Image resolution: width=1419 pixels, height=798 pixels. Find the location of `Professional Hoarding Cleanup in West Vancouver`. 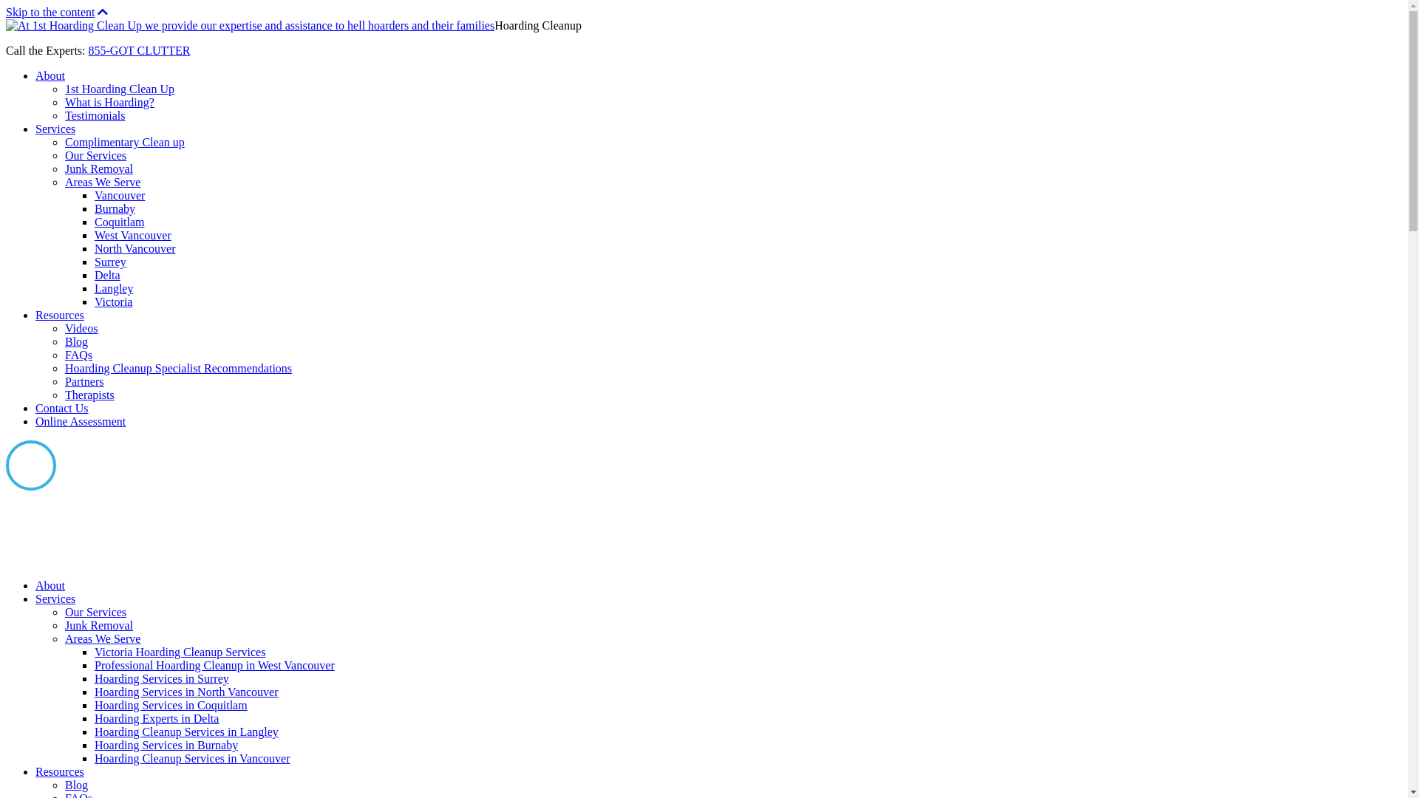

Professional Hoarding Cleanup in West Vancouver is located at coordinates (214, 665).